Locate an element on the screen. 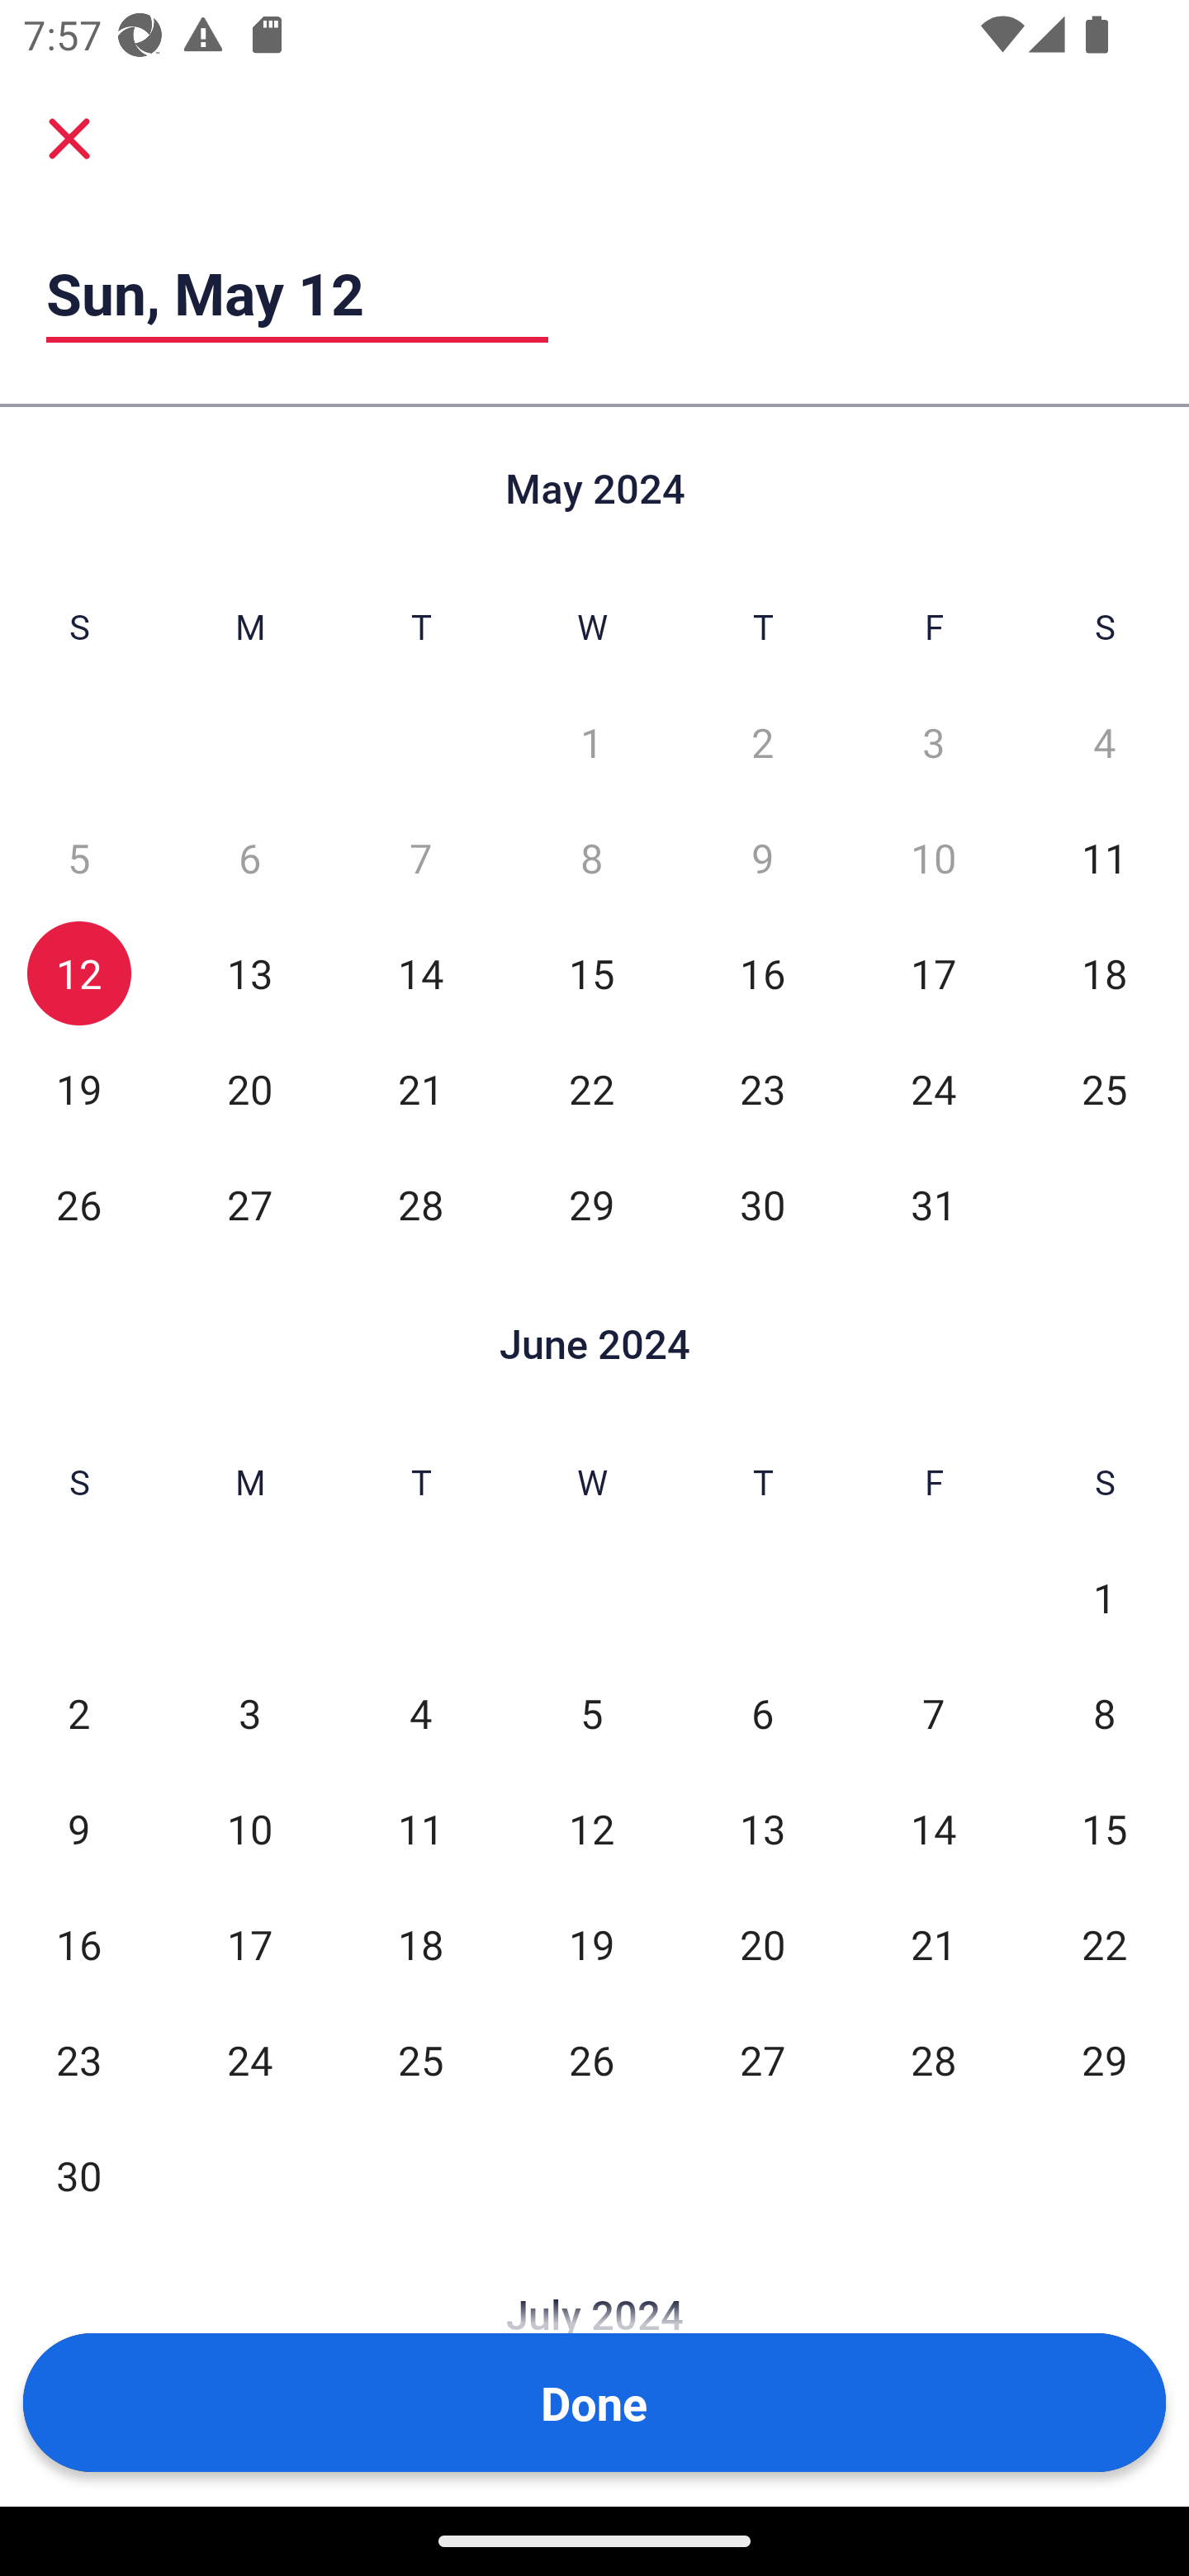  31 Fri, May 31, Not Selected is located at coordinates (933, 1204).